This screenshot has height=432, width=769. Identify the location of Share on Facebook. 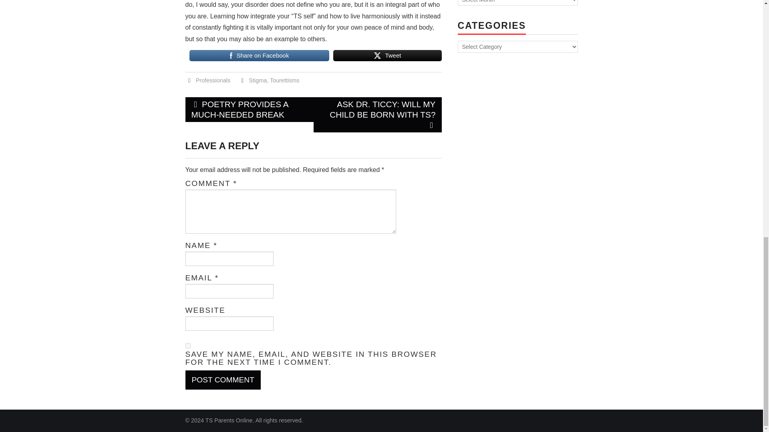
(259, 56).